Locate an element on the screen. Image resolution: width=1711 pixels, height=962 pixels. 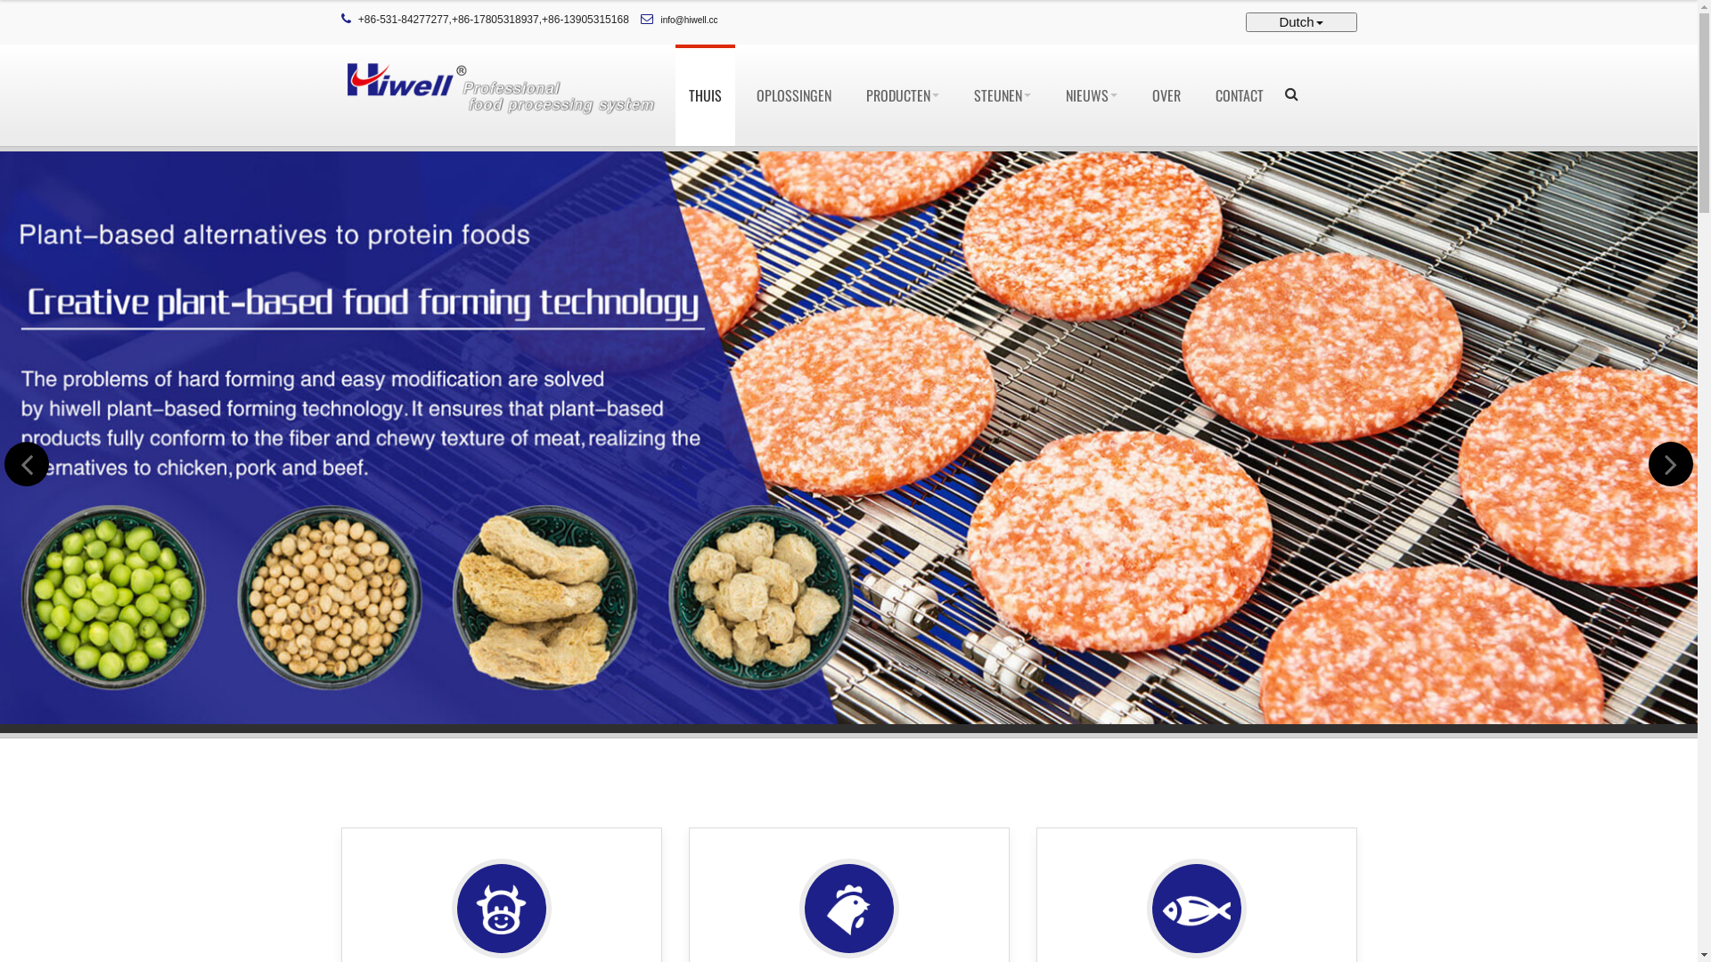
OVER is located at coordinates (1167, 95).